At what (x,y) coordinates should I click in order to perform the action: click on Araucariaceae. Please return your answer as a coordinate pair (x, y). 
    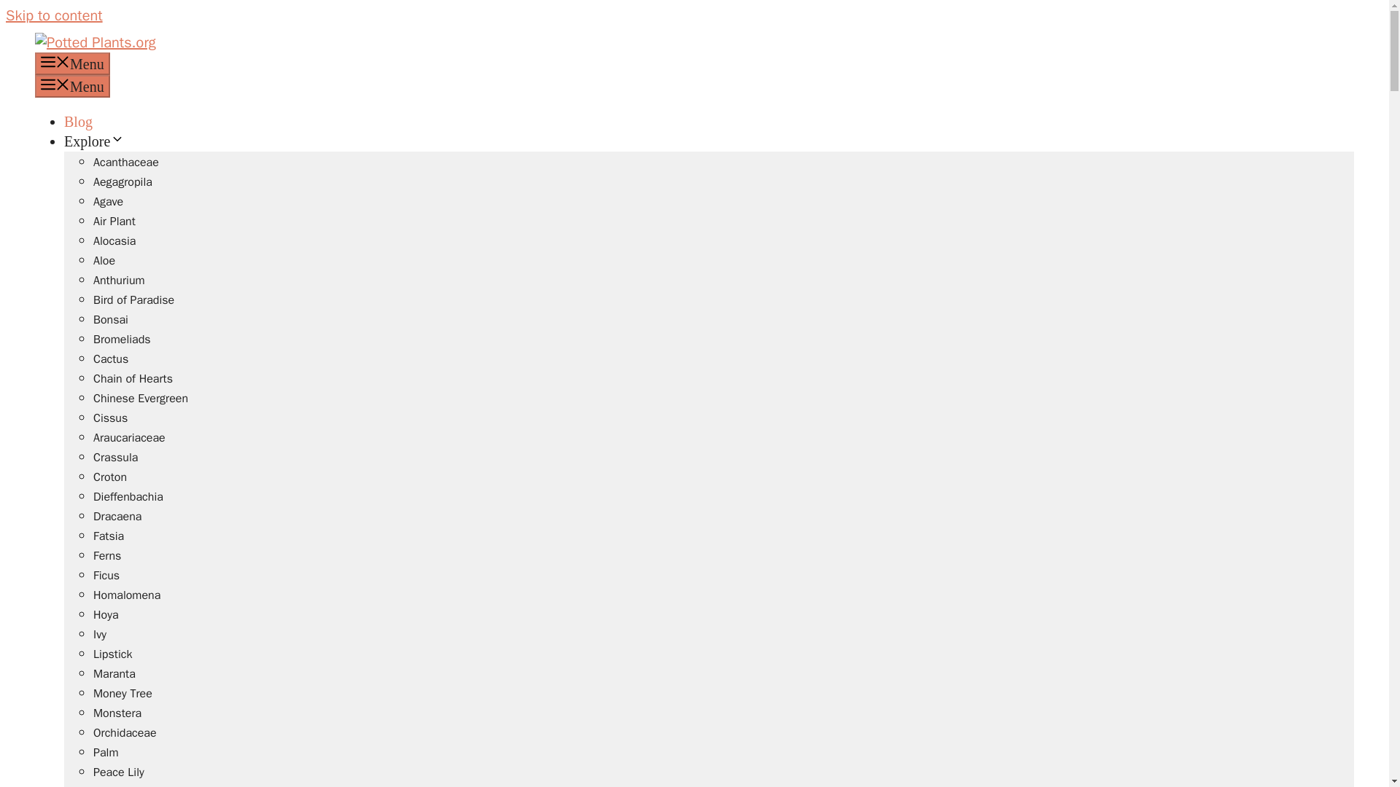
    Looking at the image, I should click on (129, 437).